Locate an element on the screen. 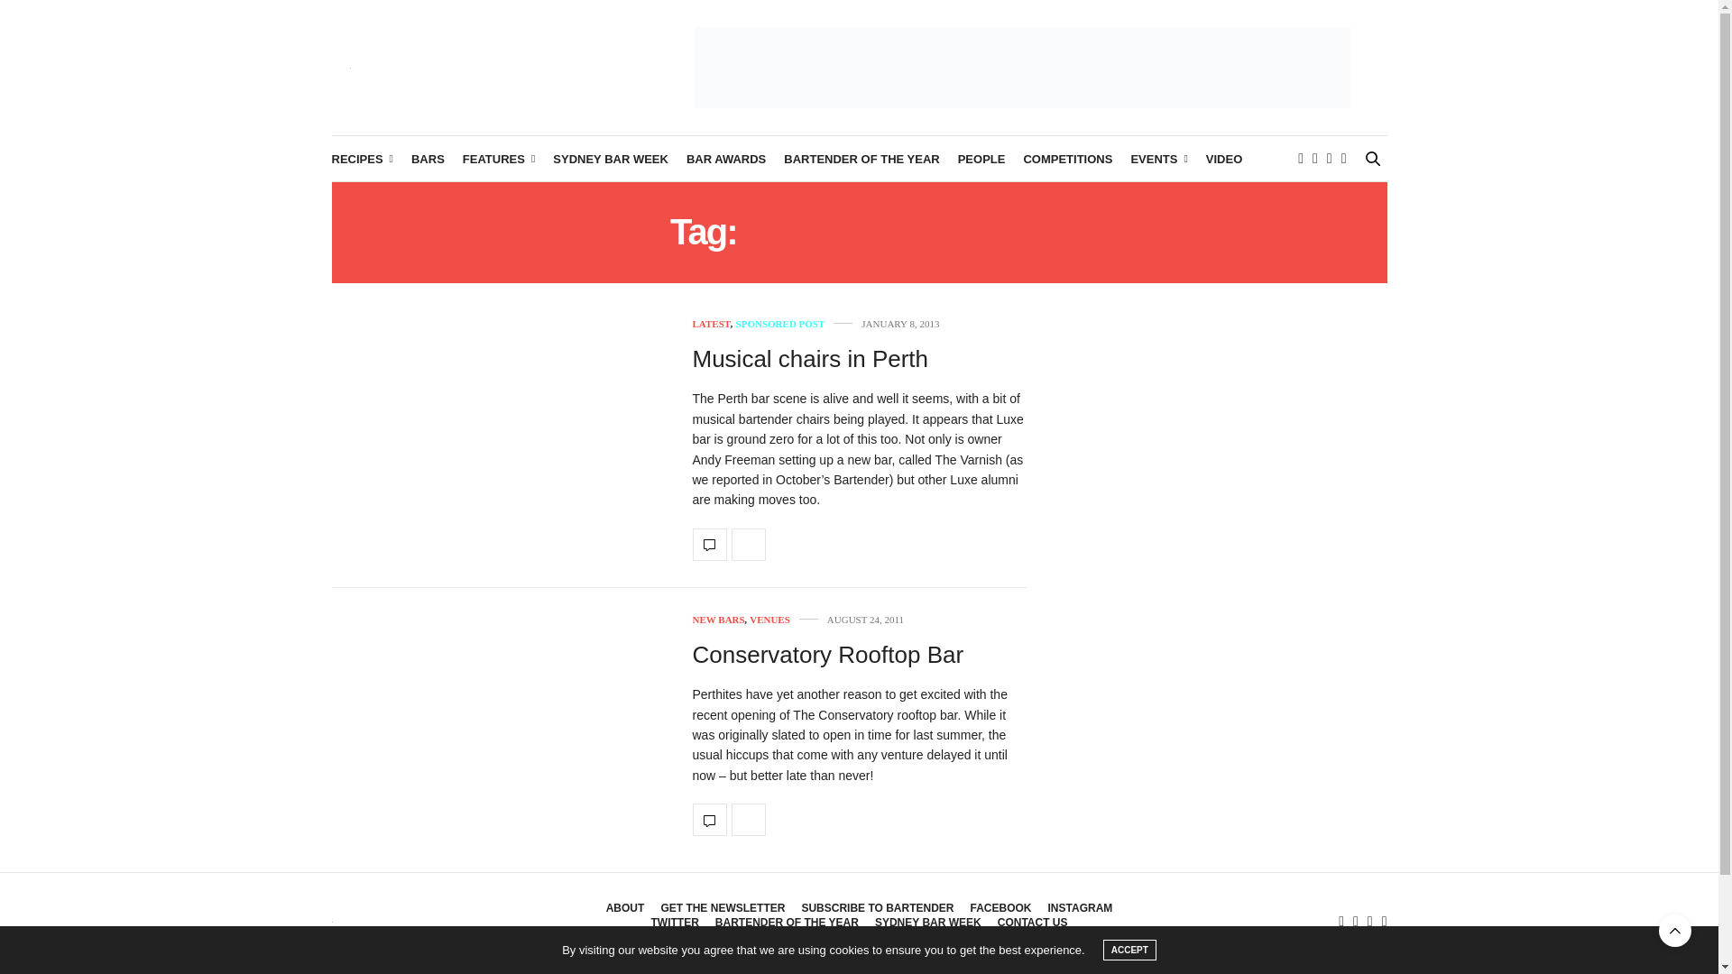 The image size is (1732, 974). Scroll To Top is located at coordinates (1675, 931).